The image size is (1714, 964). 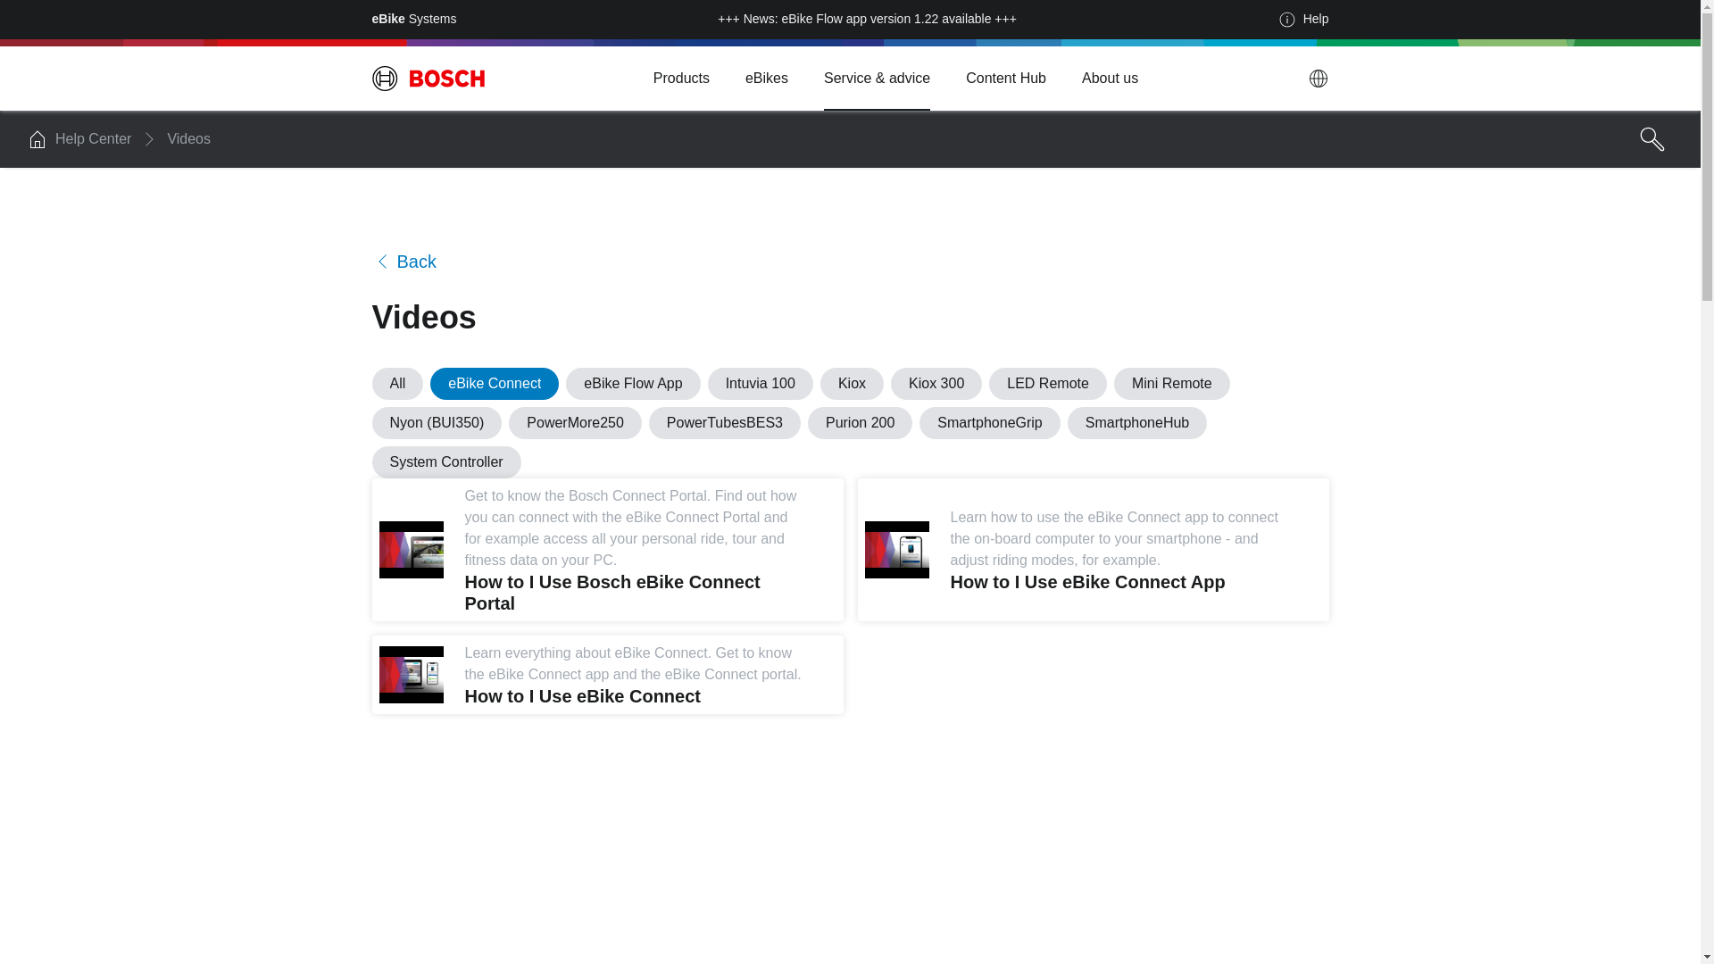 What do you see at coordinates (632, 384) in the screenshot?
I see `eBike Flow App` at bounding box center [632, 384].